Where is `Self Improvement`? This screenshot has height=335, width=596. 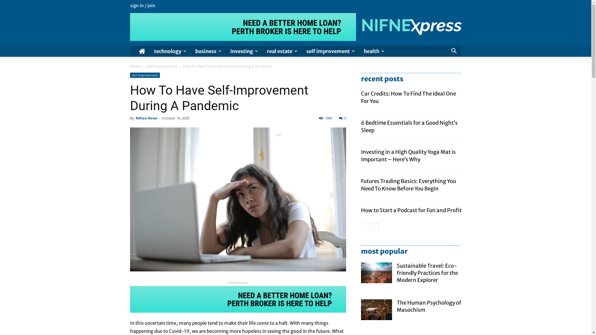
Self Improvement is located at coordinates (145, 75).